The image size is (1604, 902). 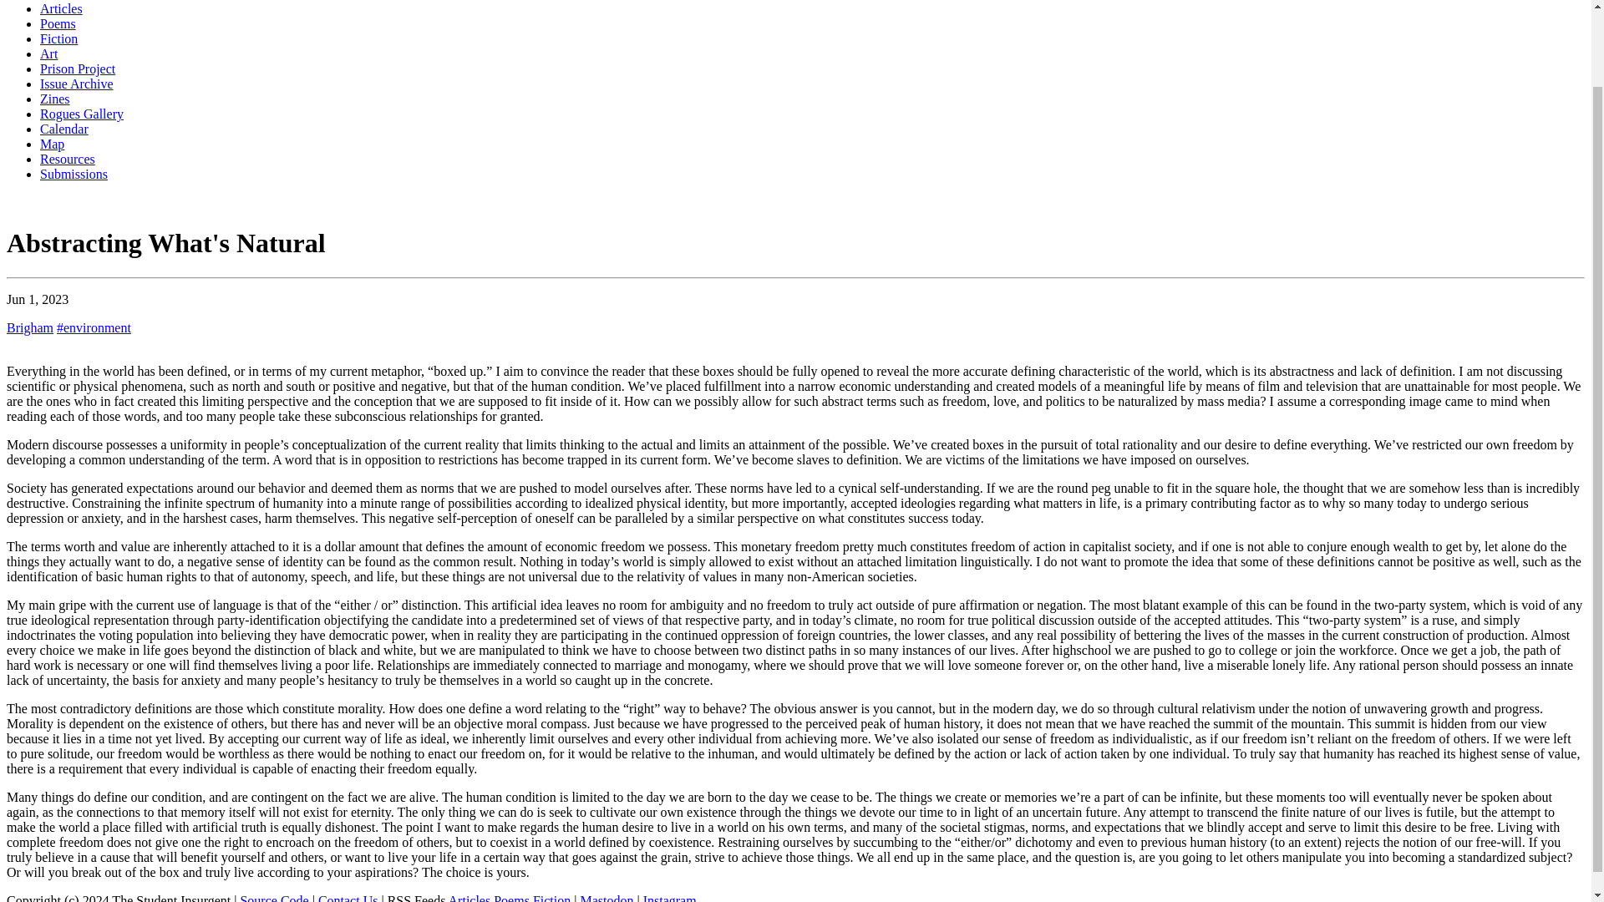 What do you see at coordinates (48, 53) in the screenshot?
I see `Art` at bounding box center [48, 53].